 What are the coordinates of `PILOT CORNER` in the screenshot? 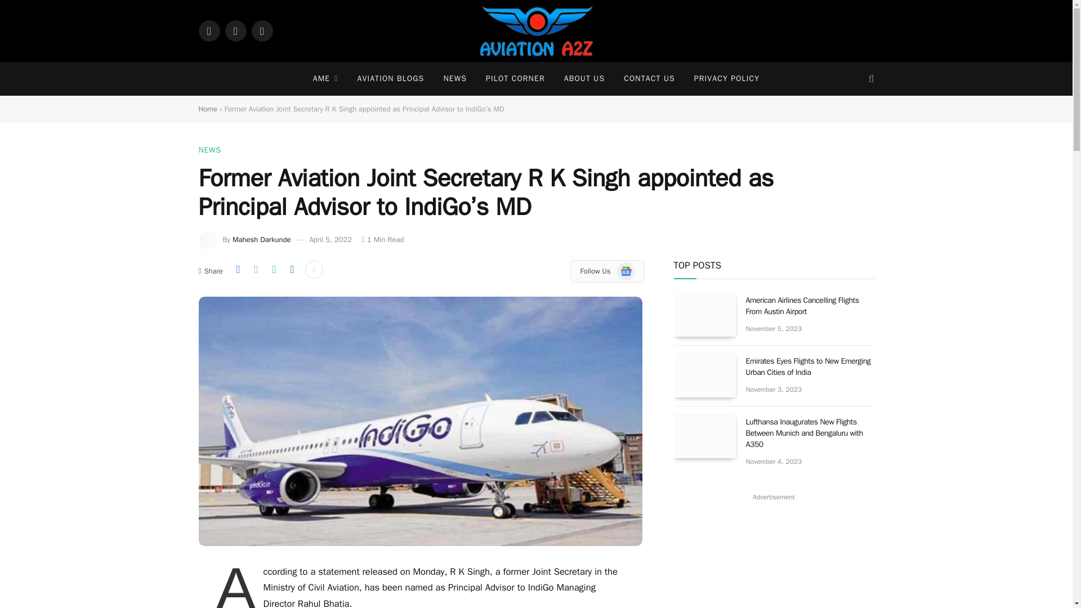 It's located at (515, 79).